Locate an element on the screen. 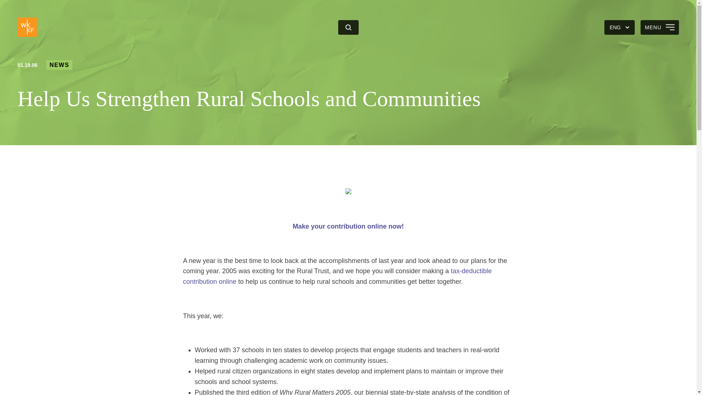  MENU is located at coordinates (660, 27).